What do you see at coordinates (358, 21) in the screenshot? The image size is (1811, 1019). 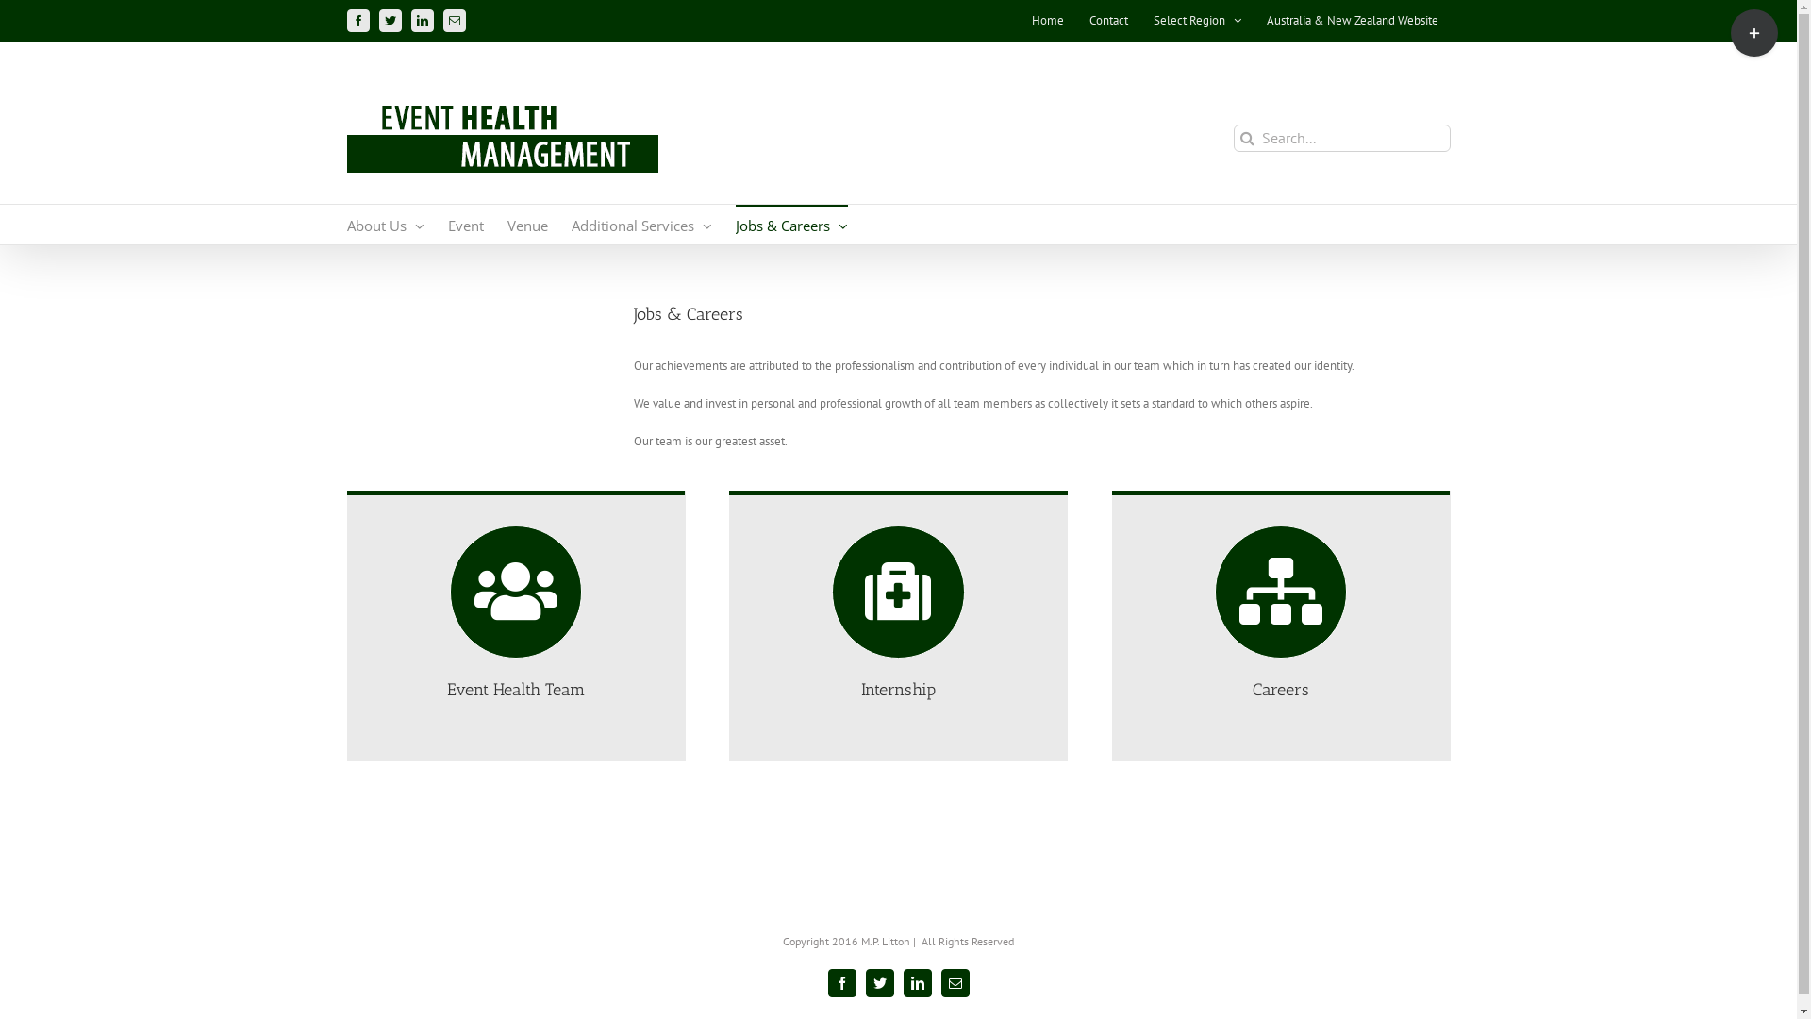 I see `Facebook` at bounding box center [358, 21].